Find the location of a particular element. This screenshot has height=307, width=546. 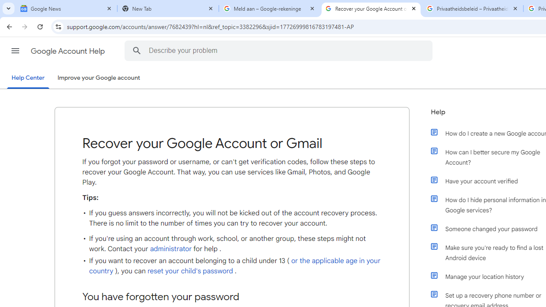

New Tab is located at coordinates (168, 9).